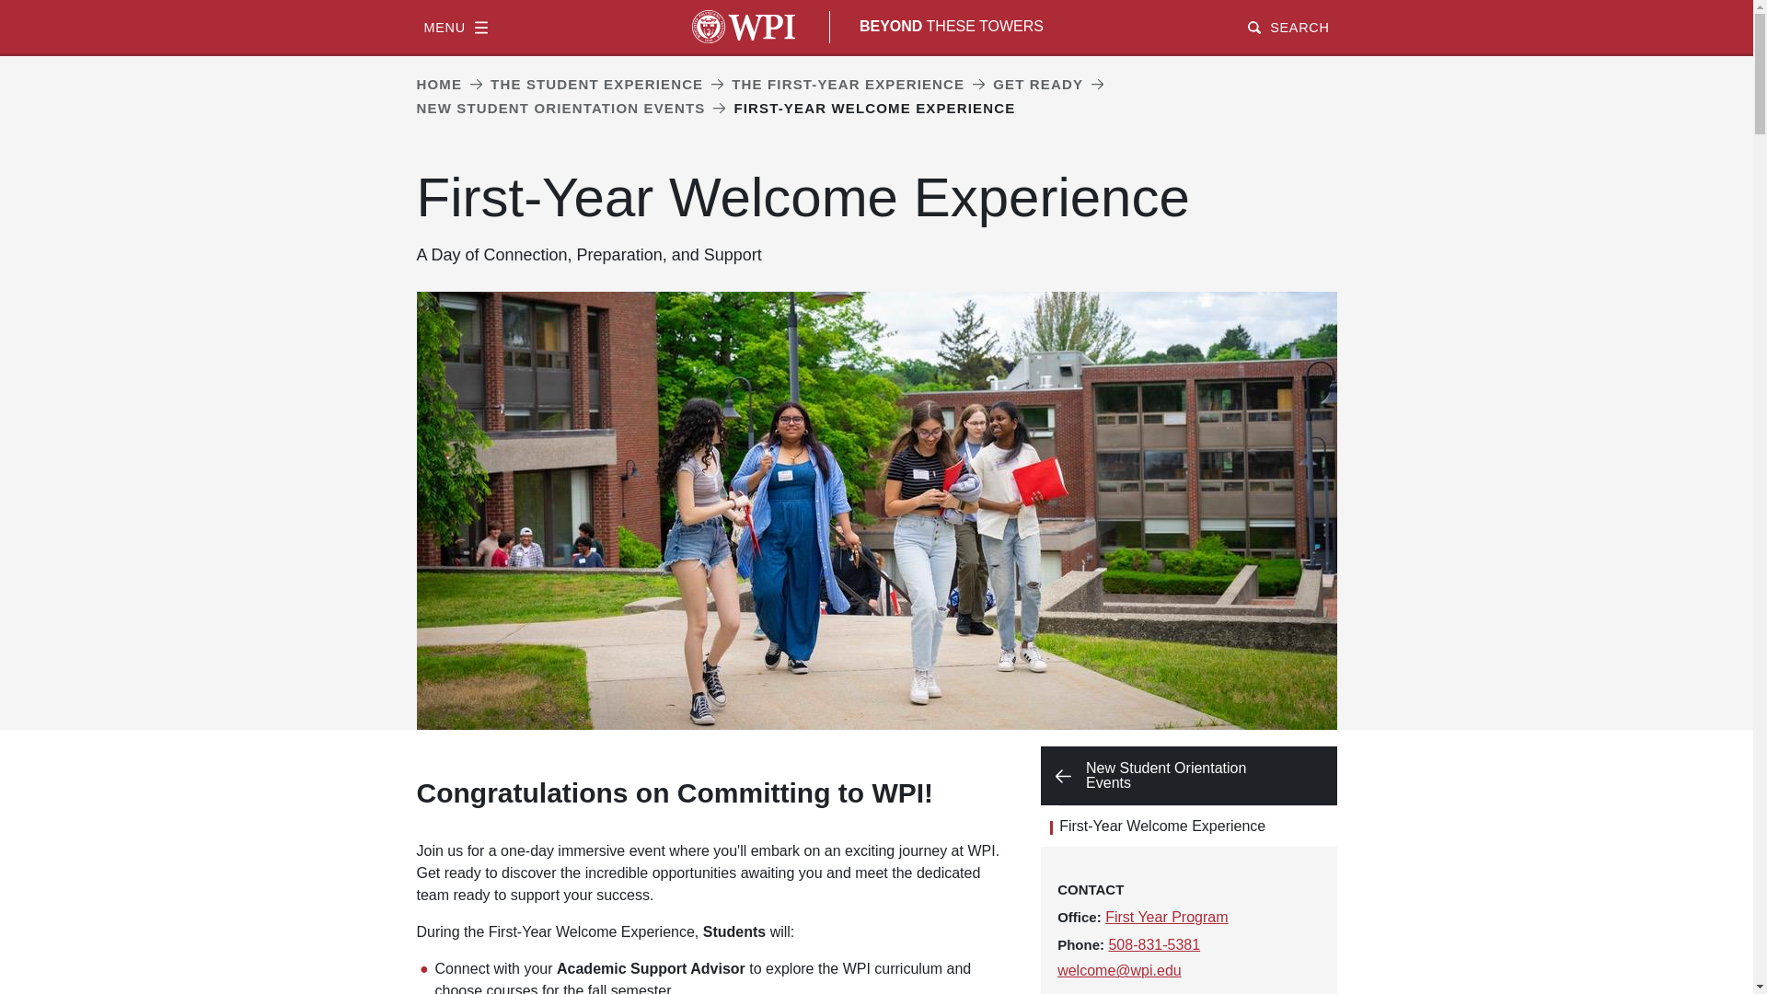 This screenshot has height=994, width=1767. What do you see at coordinates (455, 26) in the screenshot?
I see `MENU` at bounding box center [455, 26].